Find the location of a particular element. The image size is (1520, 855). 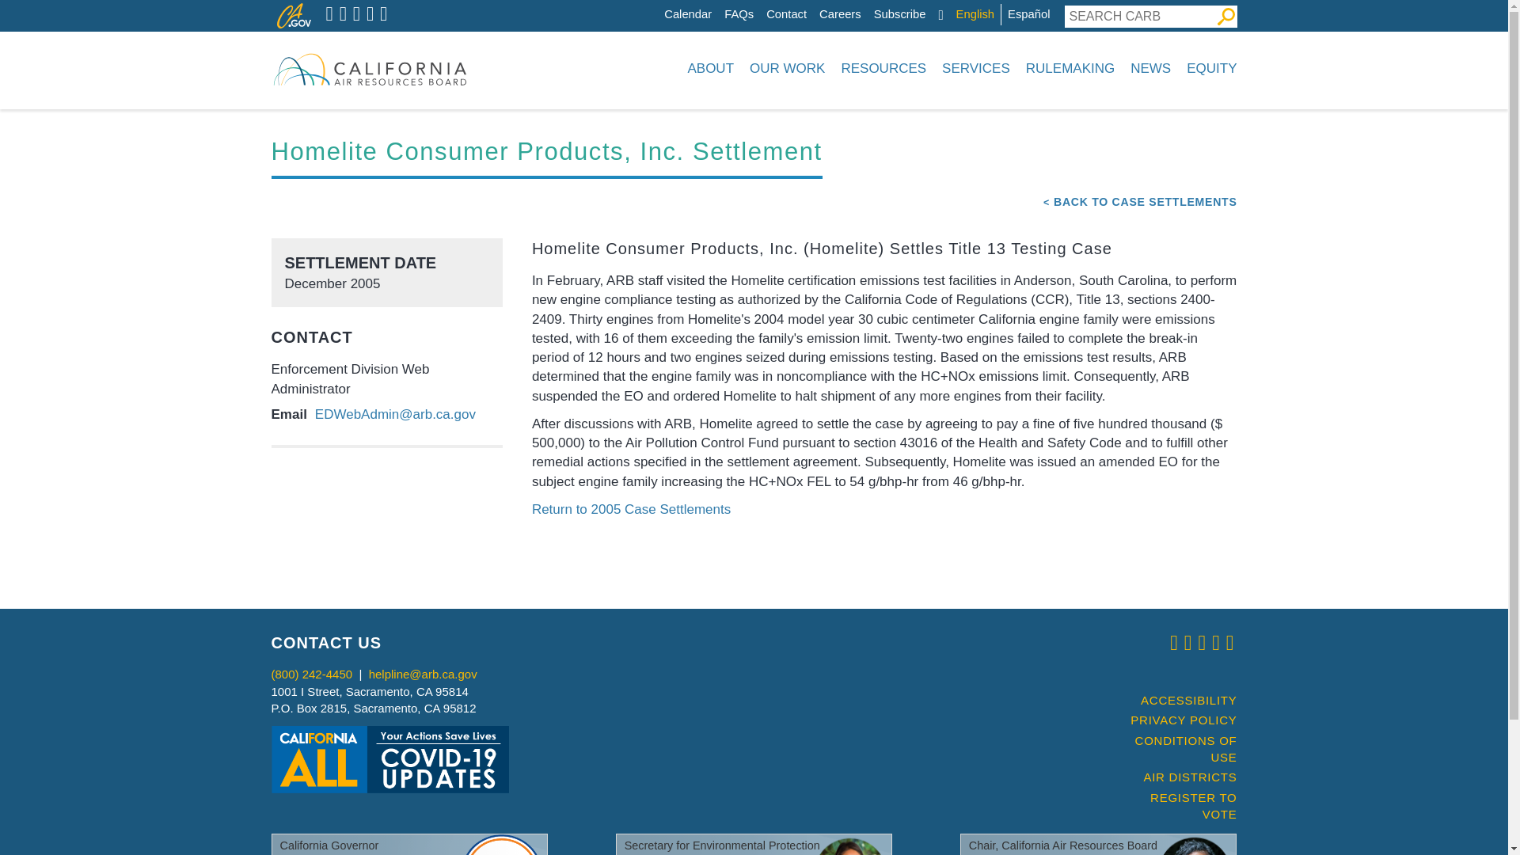

Skip to main content is located at coordinates (668, 4).